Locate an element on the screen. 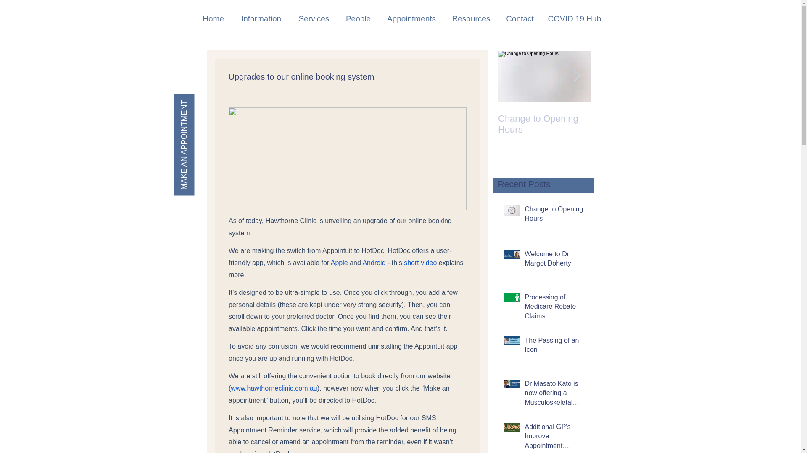 This screenshot has width=807, height=453. Contact is located at coordinates (520, 18).